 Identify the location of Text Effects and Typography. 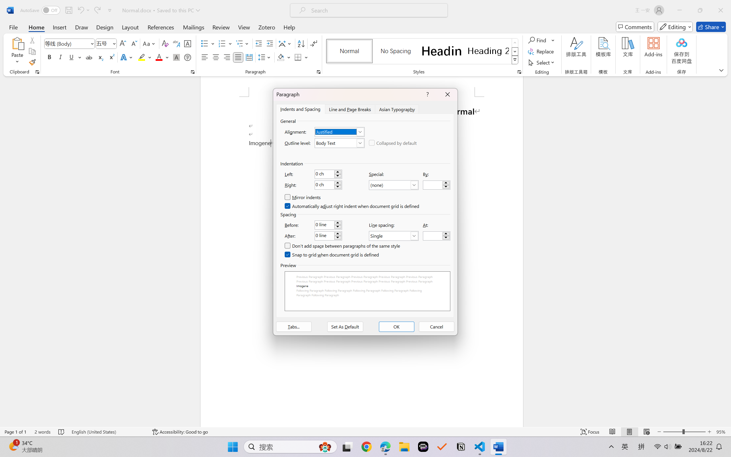
(127, 57).